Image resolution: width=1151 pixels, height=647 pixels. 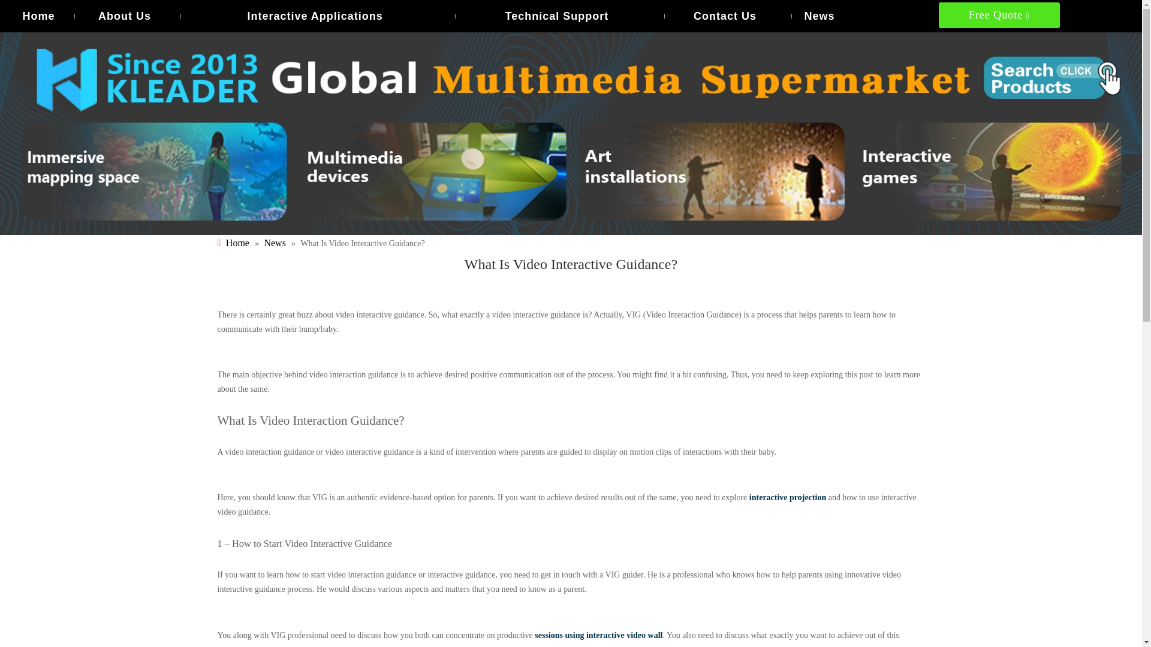 I want to click on Free Quote , so click(x=999, y=16).